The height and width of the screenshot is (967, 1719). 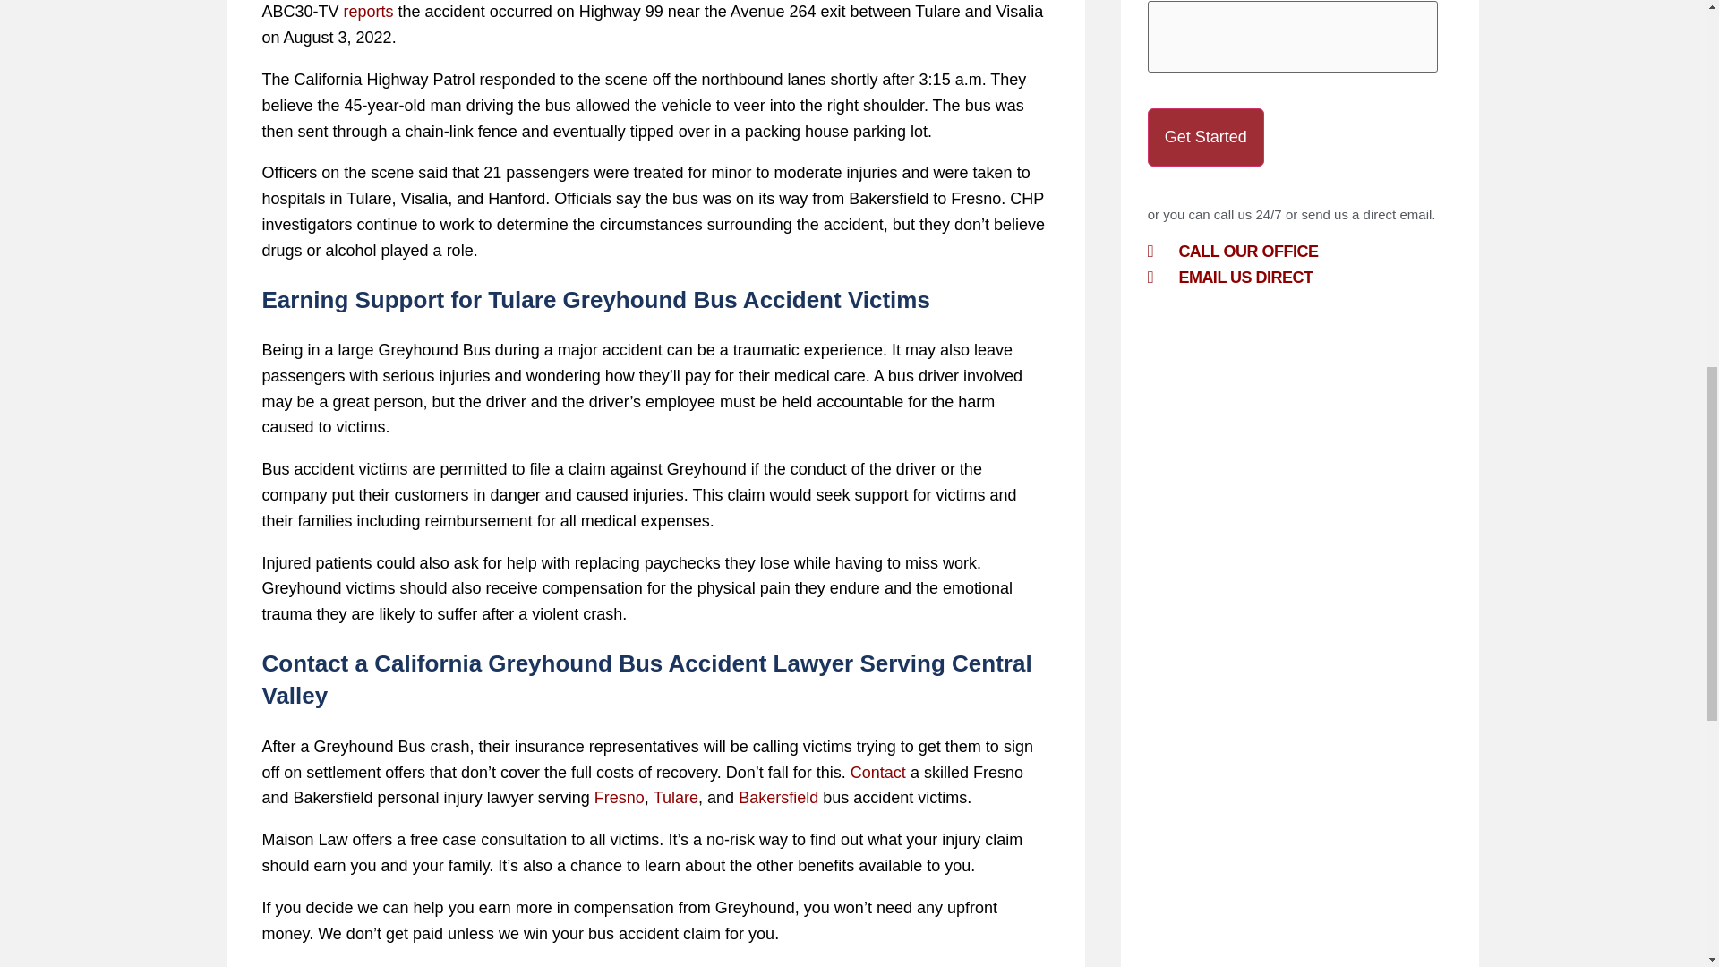 What do you see at coordinates (1300, 277) in the screenshot?
I see `EMAIL US DIRECT` at bounding box center [1300, 277].